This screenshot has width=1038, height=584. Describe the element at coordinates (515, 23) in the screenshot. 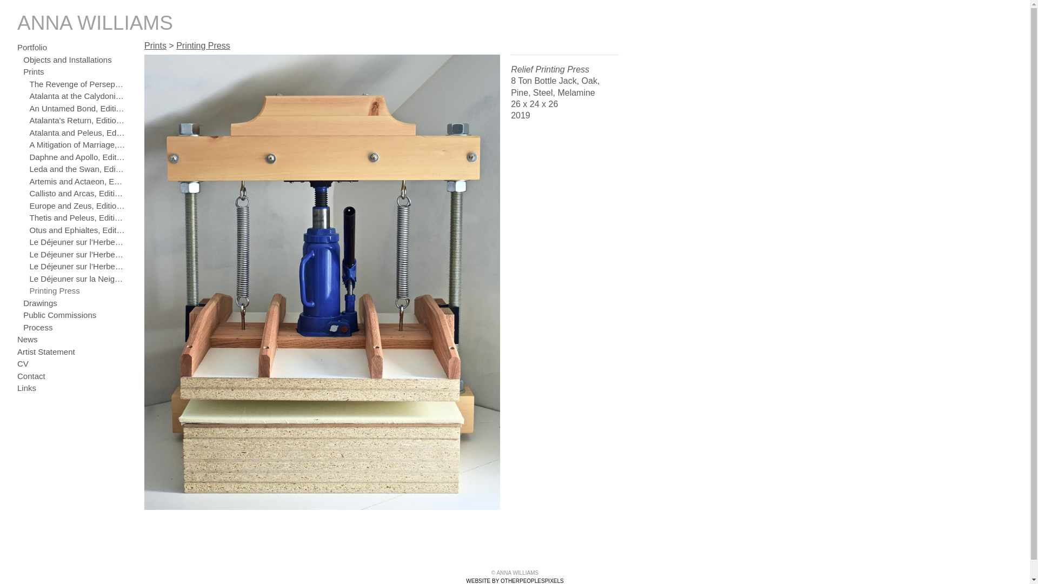

I see `ANNA WILLIAMS` at that location.